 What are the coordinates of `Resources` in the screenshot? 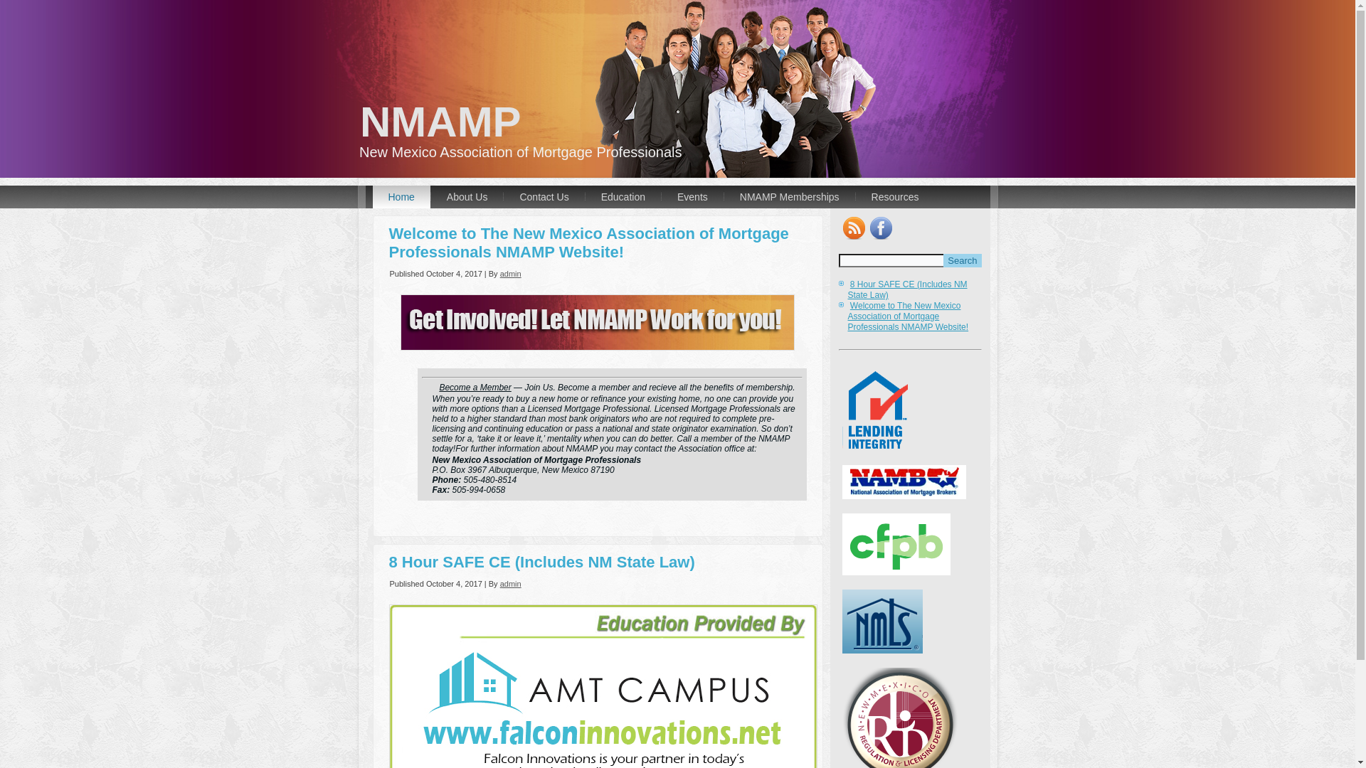 It's located at (895, 197).